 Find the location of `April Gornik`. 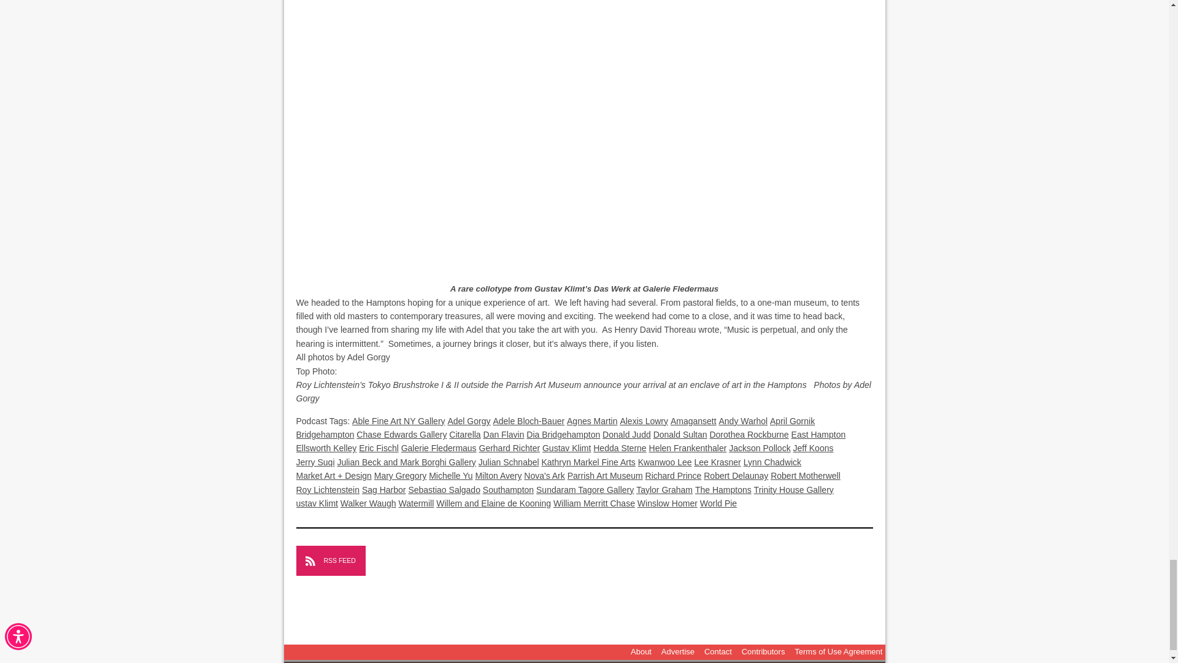

April Gornik is located at coordinates (793, 421).